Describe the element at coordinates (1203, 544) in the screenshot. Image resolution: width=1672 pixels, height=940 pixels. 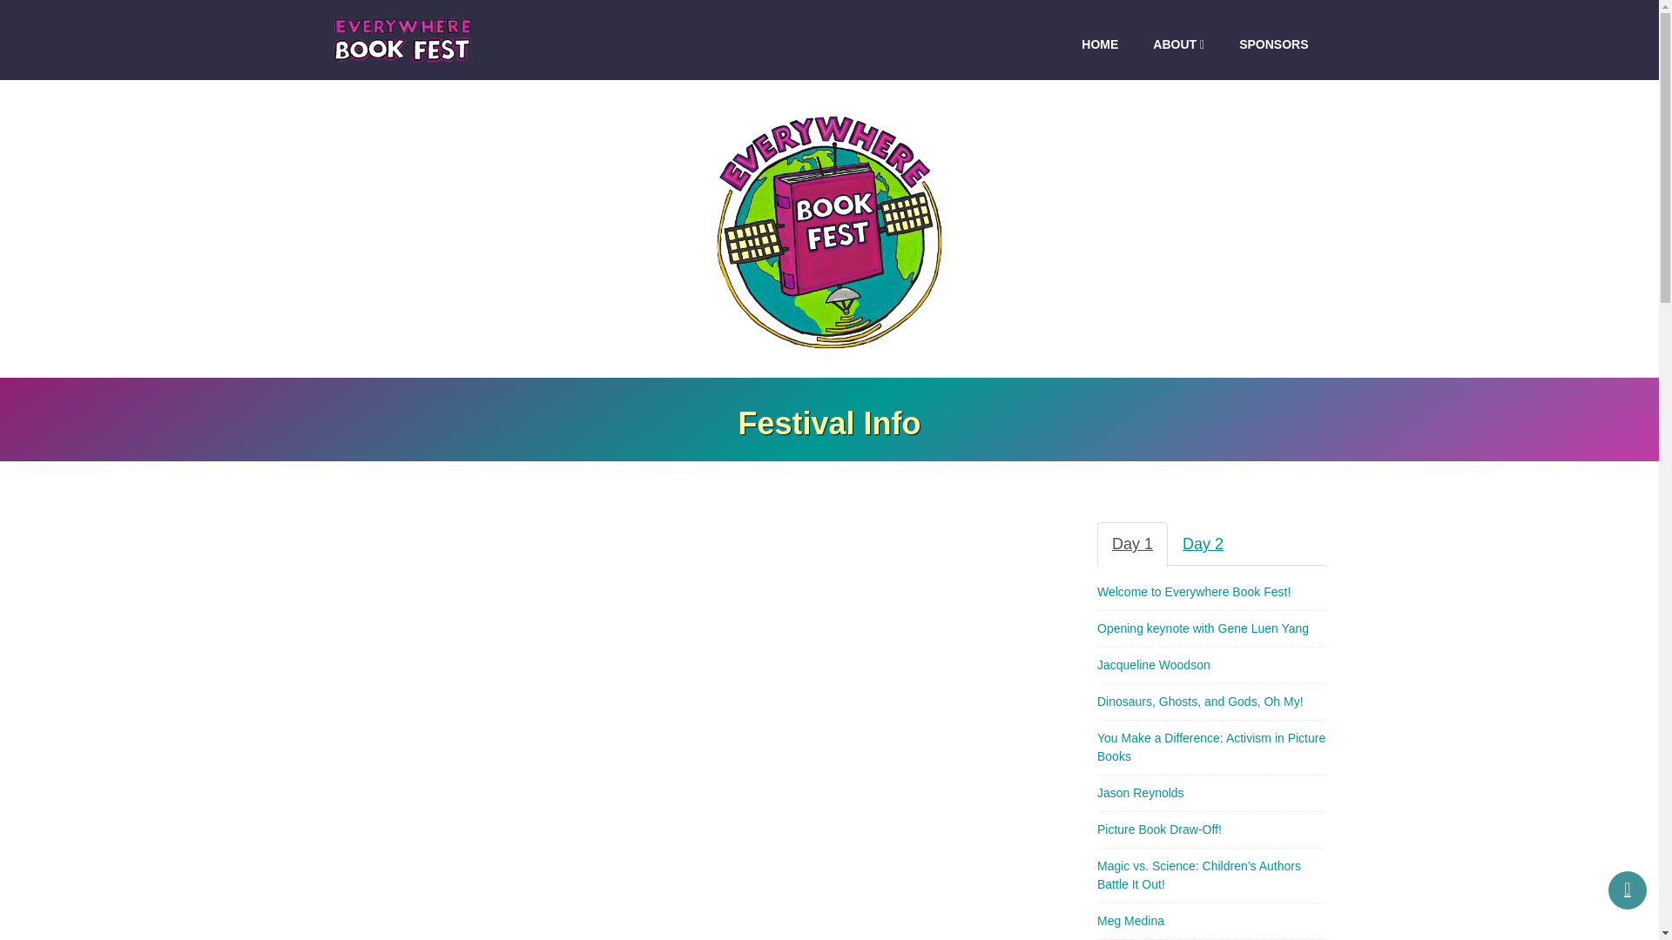
I see `Day 2` at that location.